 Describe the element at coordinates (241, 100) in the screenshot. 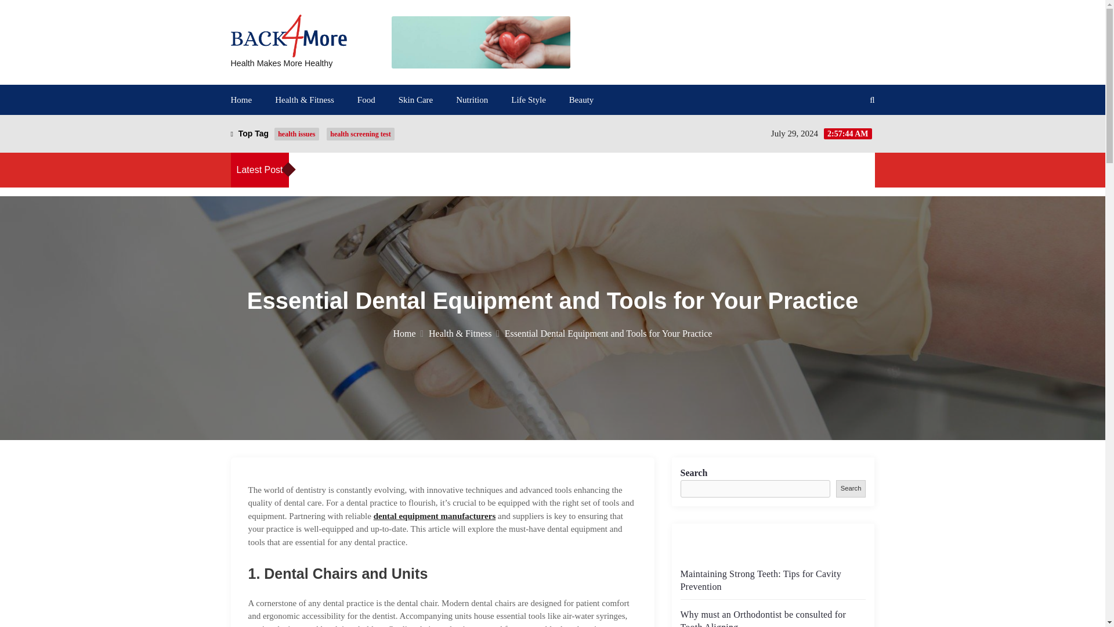

I see `Home` at that location.